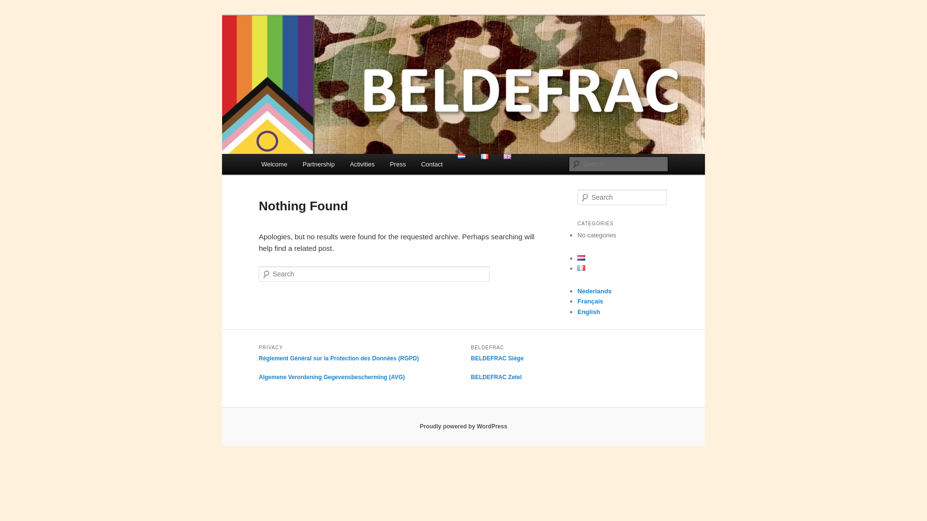 This screenshot has height=521, width=927. What do you see at coordinates (274, 164) in the screenshot?
I see `Welcome` at bounding box center [274, 164].